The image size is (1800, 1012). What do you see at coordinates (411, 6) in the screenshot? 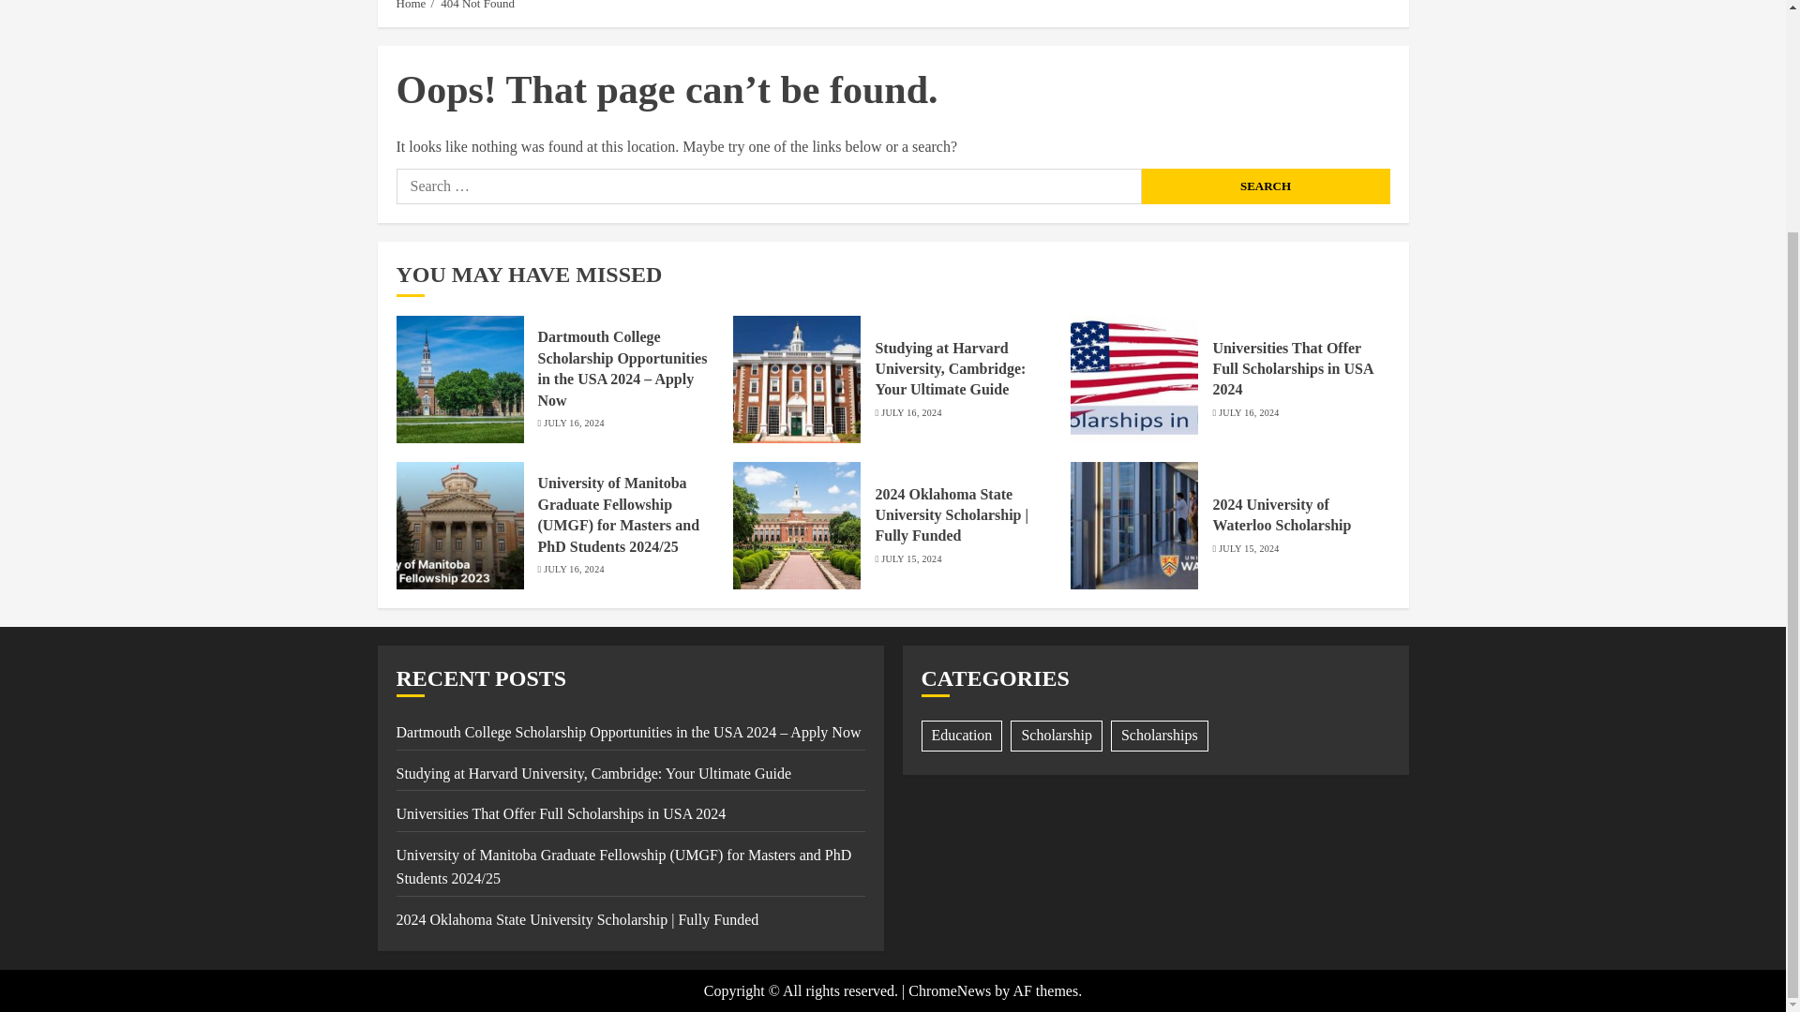
I see `Home` at bounding box center [411, 6].